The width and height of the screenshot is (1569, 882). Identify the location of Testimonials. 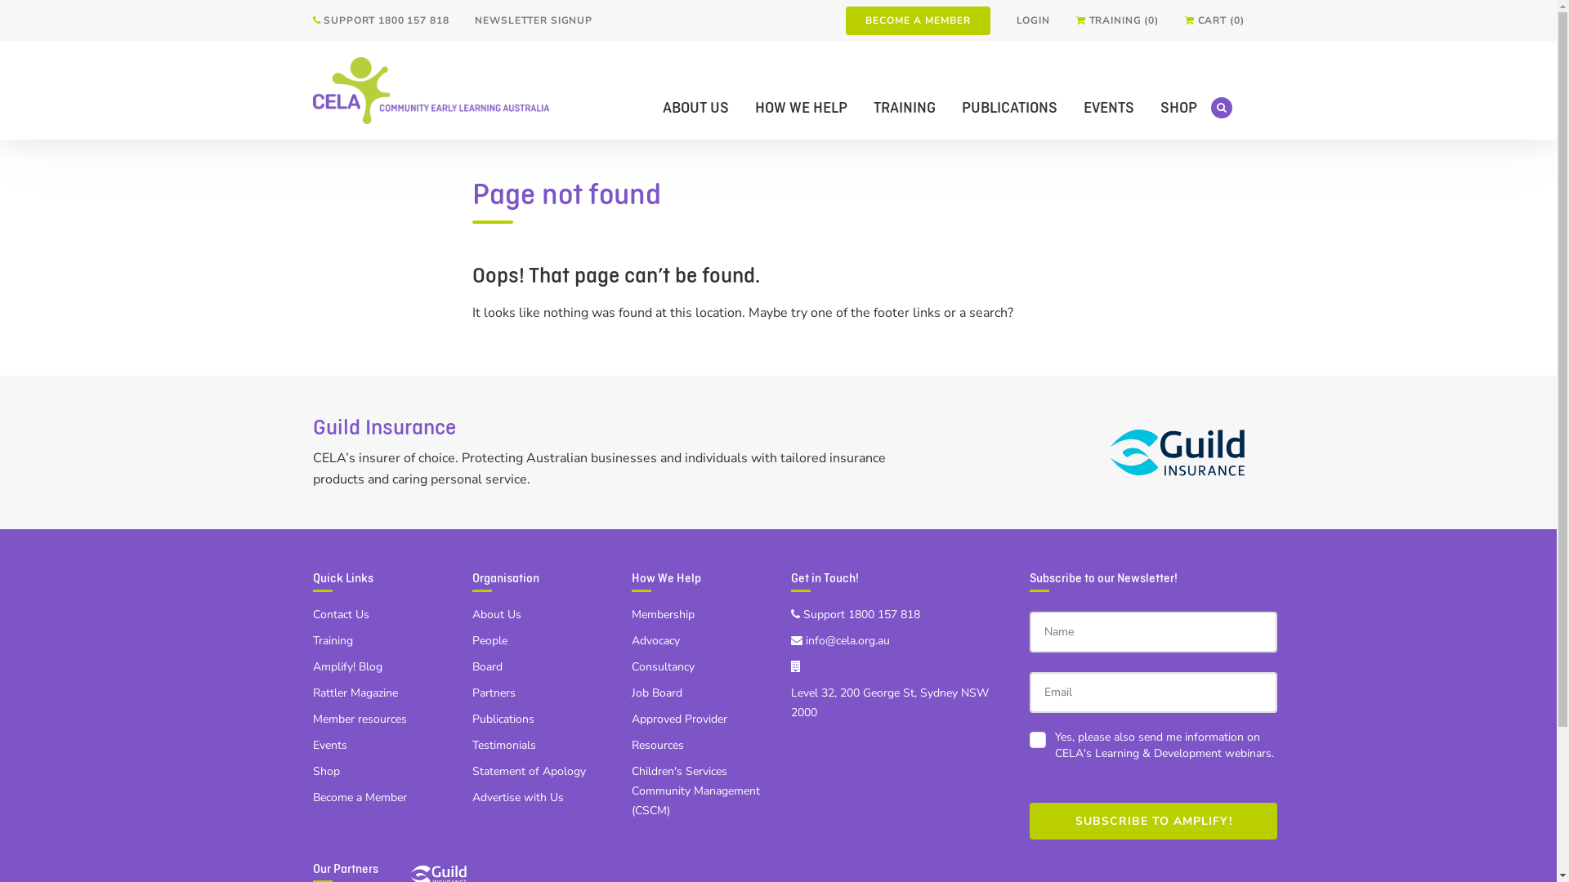
(504, 745).